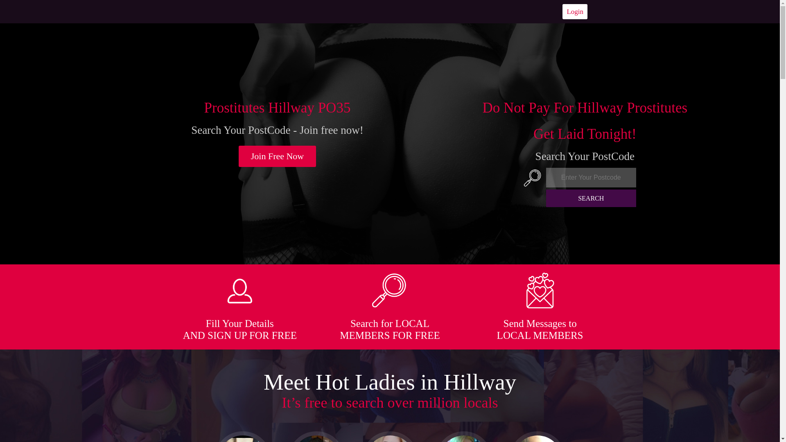  What do you see at coordinates (591, 198) in the screenshot?
I see `SEARCH` at bounding box center [591, 198].